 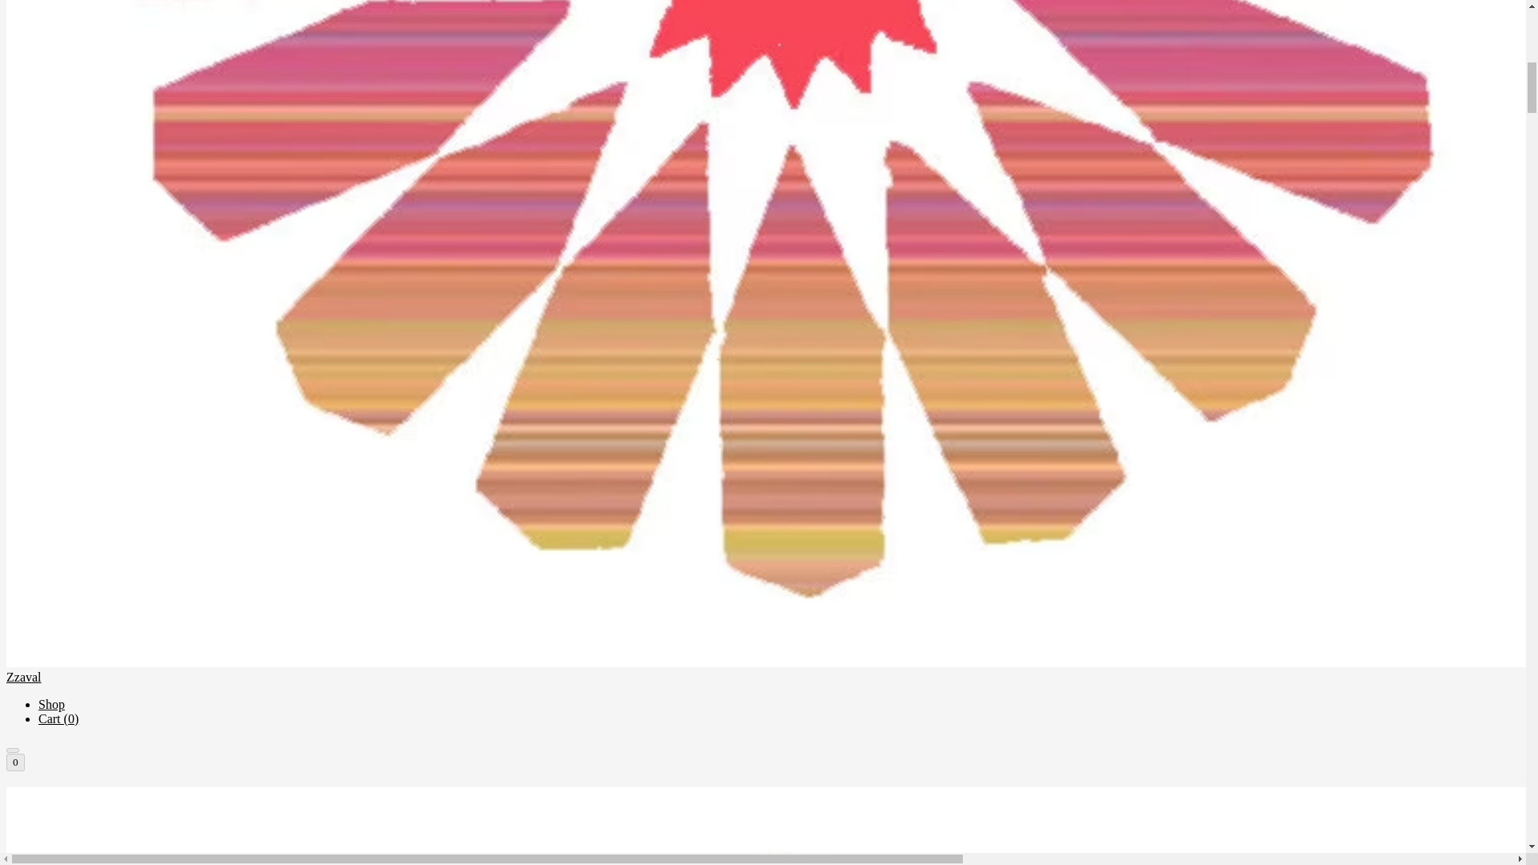 What do you see at coordinates (763, 826) in the screenshot?
I see `Zzaval` at bounding box center [763, 826].